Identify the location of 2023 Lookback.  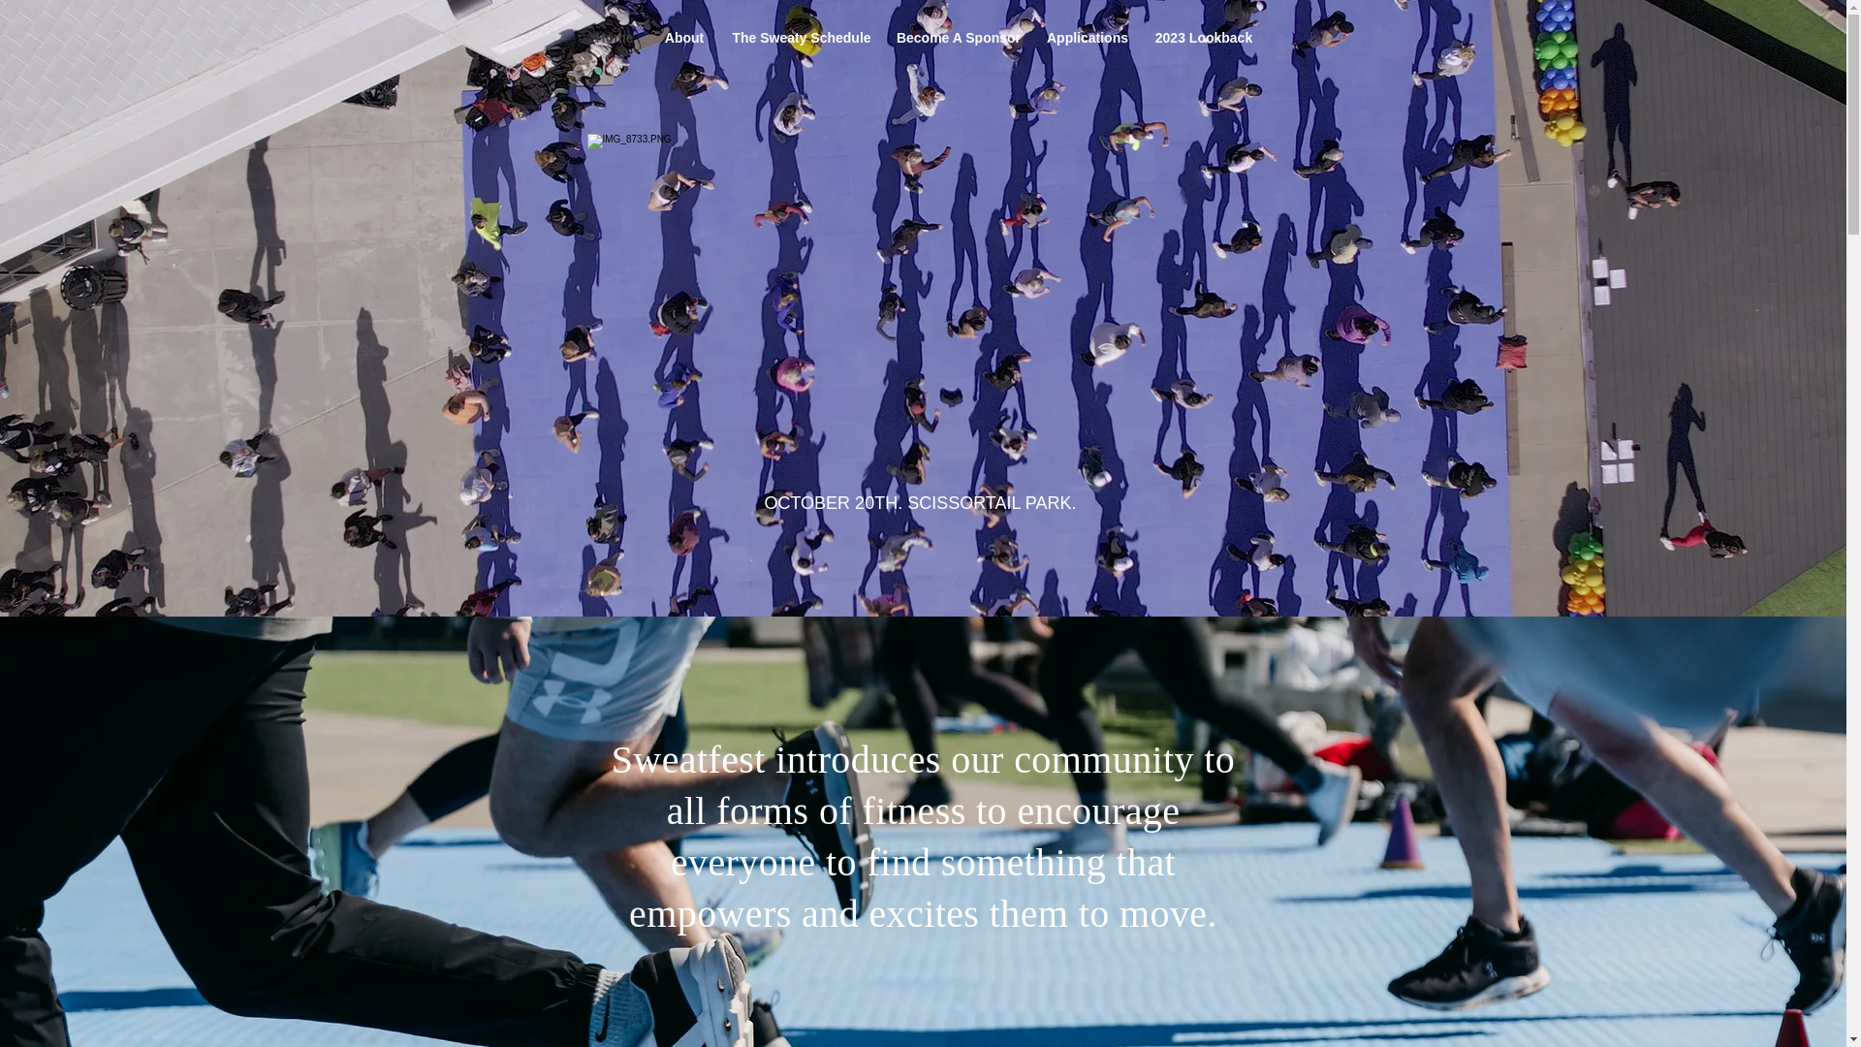
(1204, 37).